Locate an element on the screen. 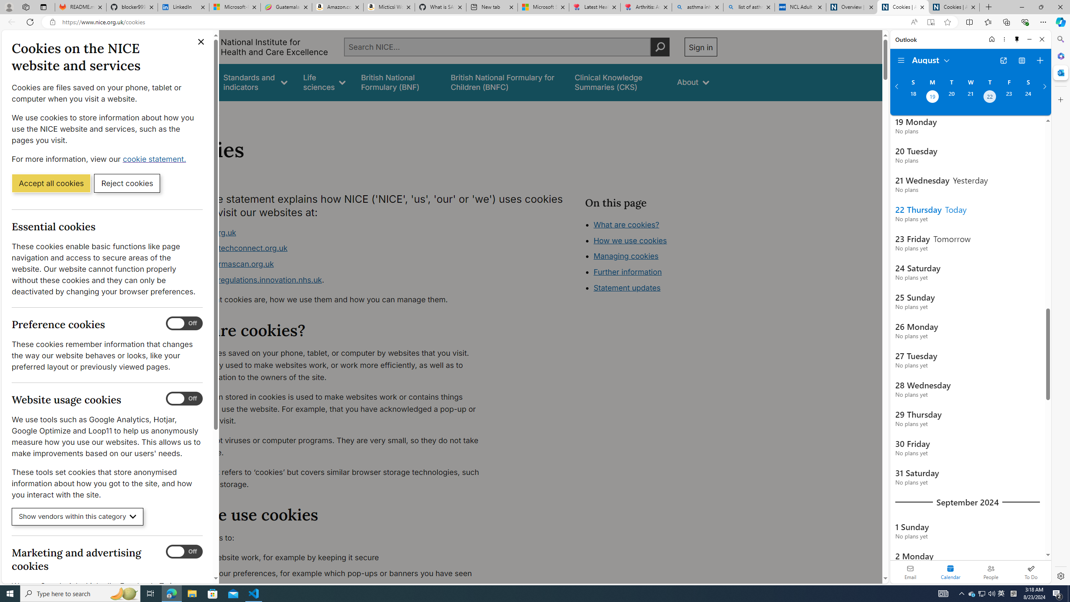 The image size is (1070, 602). British National Formulary for Children (BNFC) is located at coordinates (505, 82).